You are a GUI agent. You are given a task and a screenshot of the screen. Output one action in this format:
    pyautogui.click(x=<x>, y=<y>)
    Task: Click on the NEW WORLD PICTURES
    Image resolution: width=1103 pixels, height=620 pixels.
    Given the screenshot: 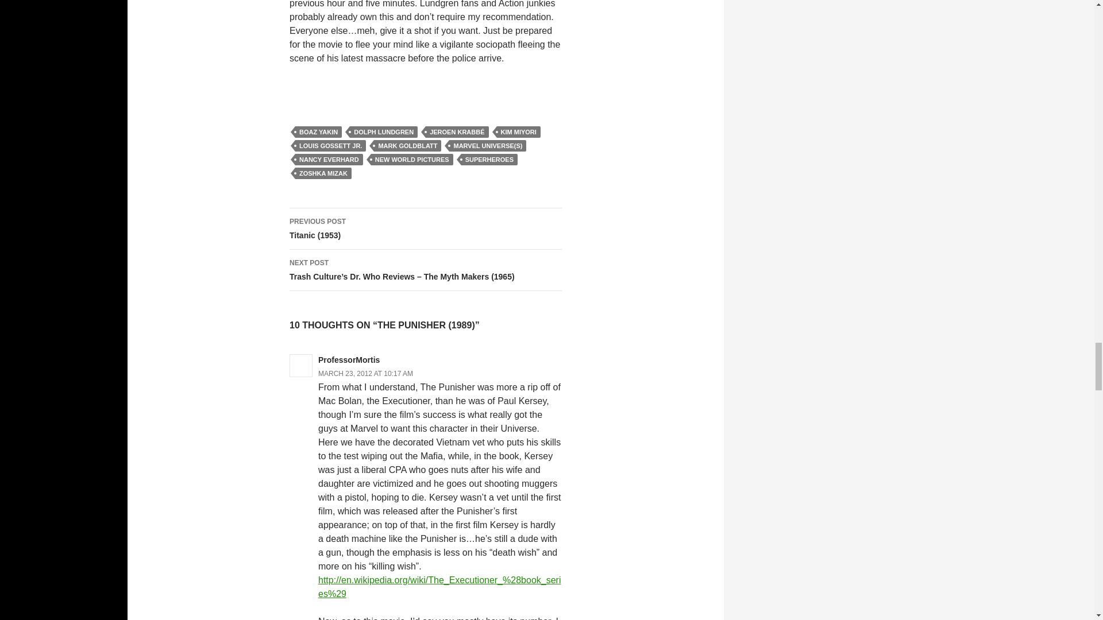 What is the action you would take?
    pyautogui.click(x=412, y=160)
    